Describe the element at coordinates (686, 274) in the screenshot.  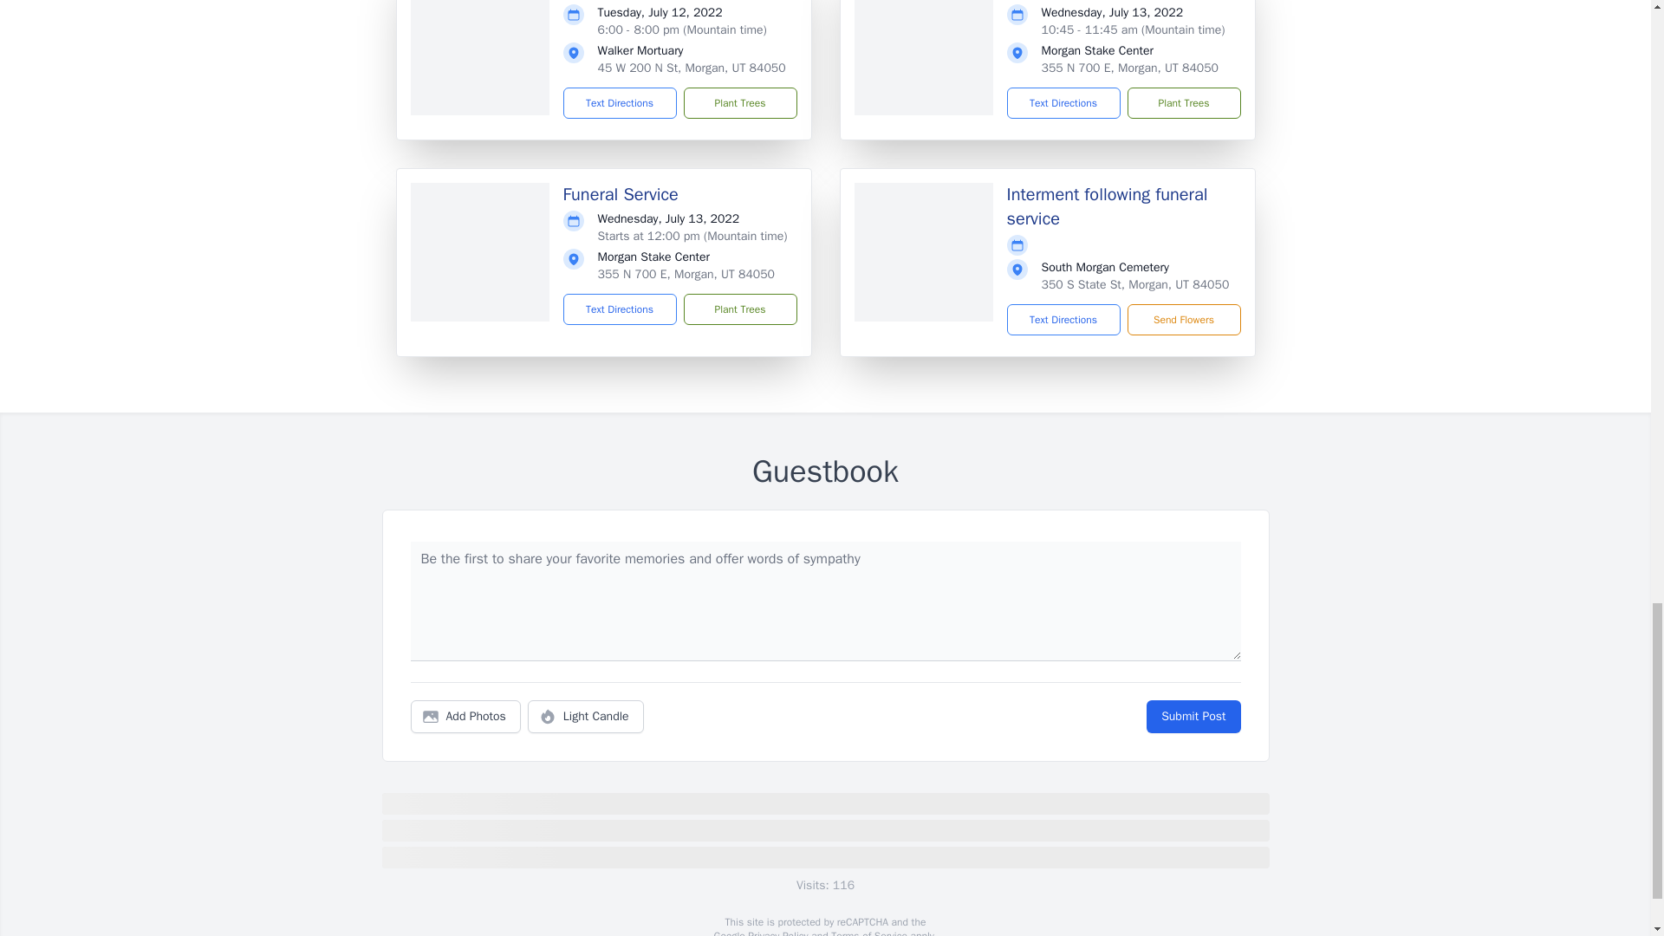
I see `355 N 700 E, Morgan, UT 84050` at that location.